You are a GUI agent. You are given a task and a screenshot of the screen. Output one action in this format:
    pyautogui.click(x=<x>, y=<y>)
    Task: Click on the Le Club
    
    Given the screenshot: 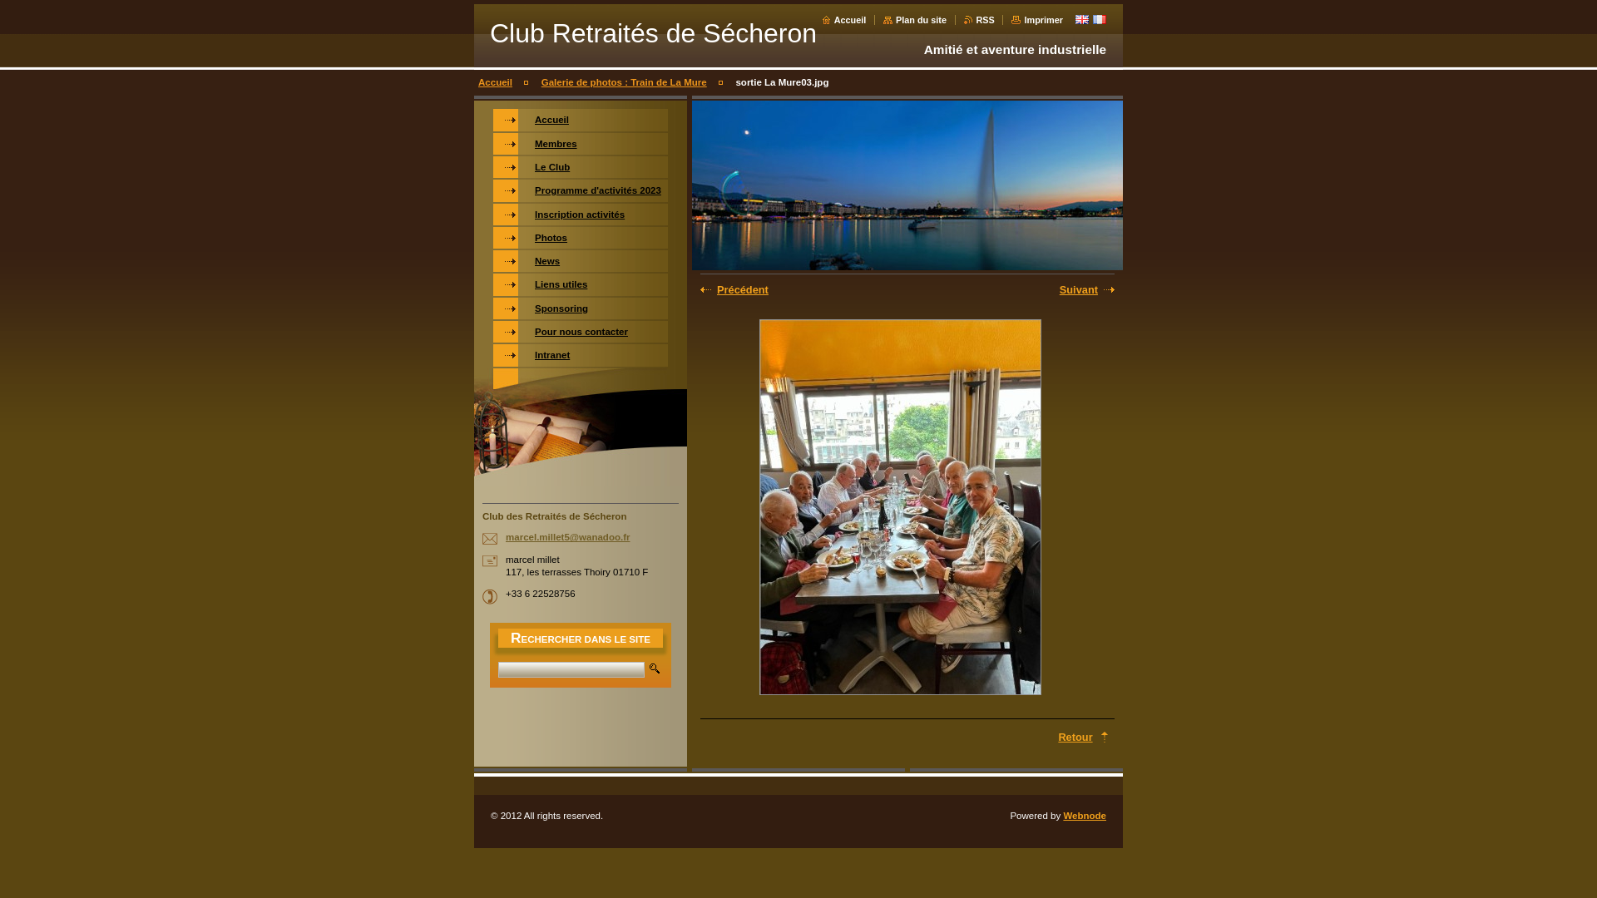 What is the action you would take?
    pyautogui.click(x=581, y=167)
    